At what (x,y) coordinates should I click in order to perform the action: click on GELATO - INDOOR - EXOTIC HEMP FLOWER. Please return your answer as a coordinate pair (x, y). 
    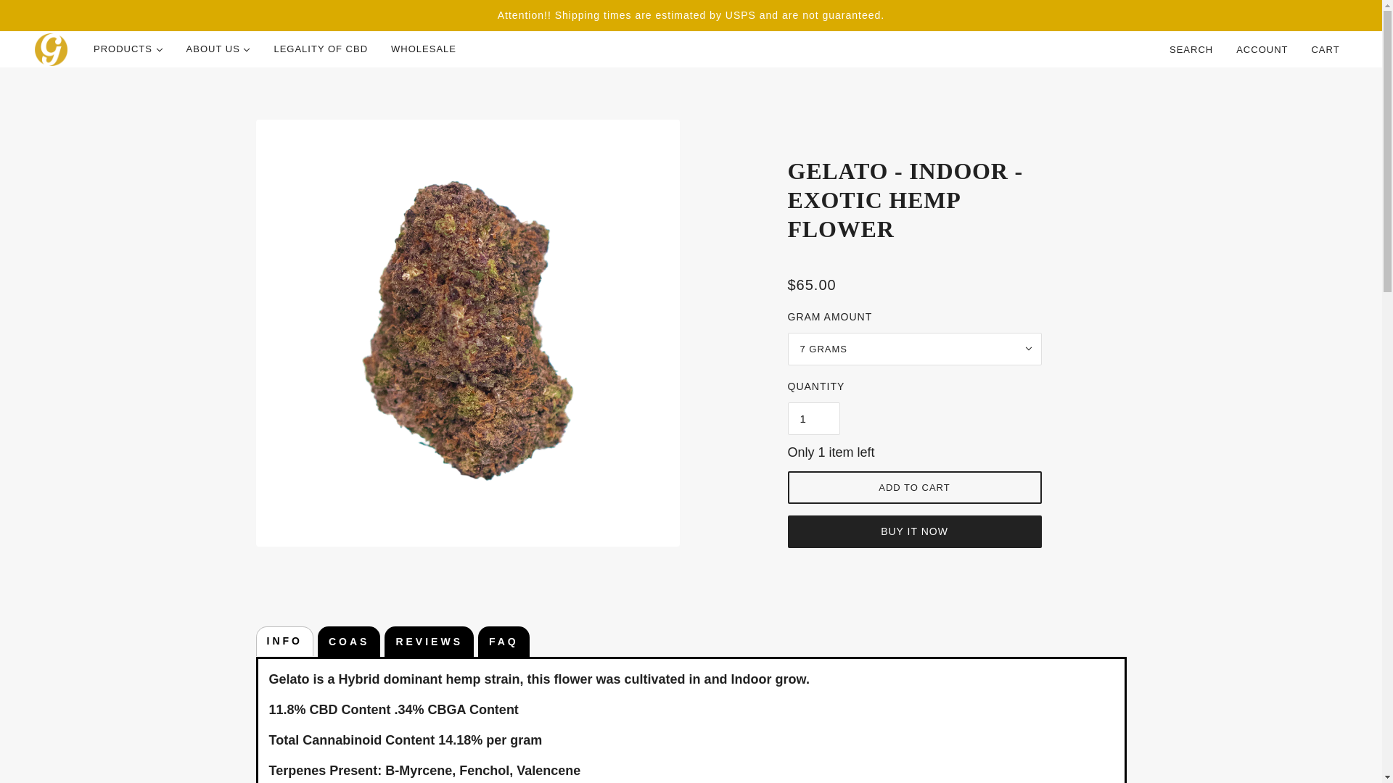
    Looking at the image, I should click on (915, 206).